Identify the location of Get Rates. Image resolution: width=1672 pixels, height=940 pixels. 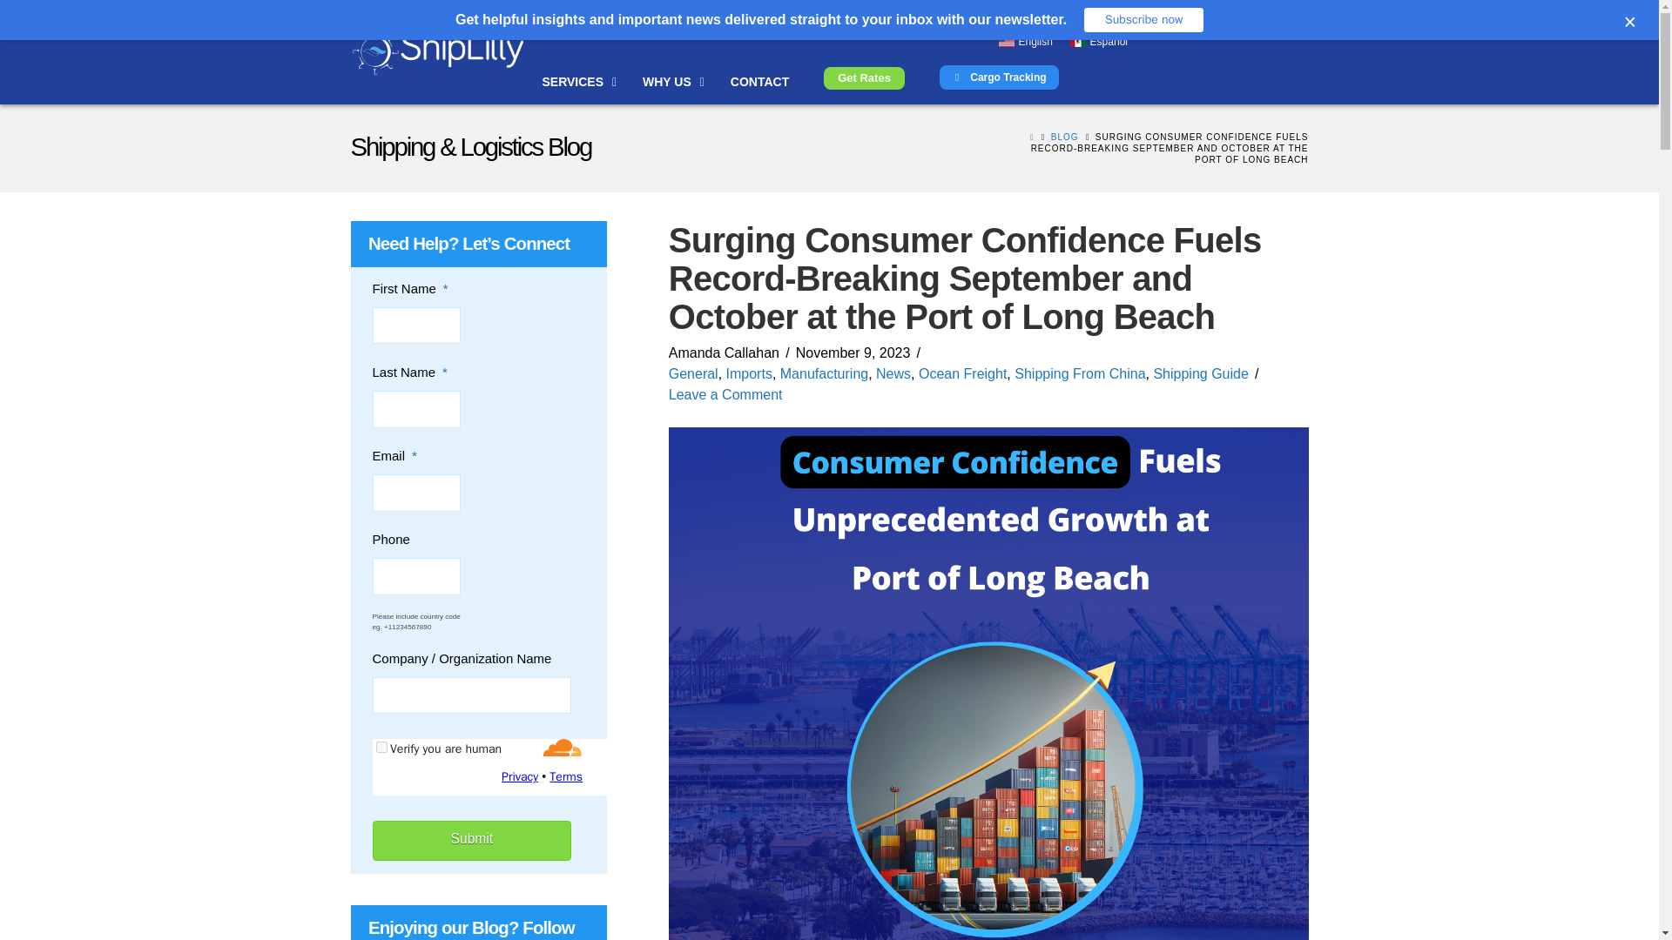
(864, 77).